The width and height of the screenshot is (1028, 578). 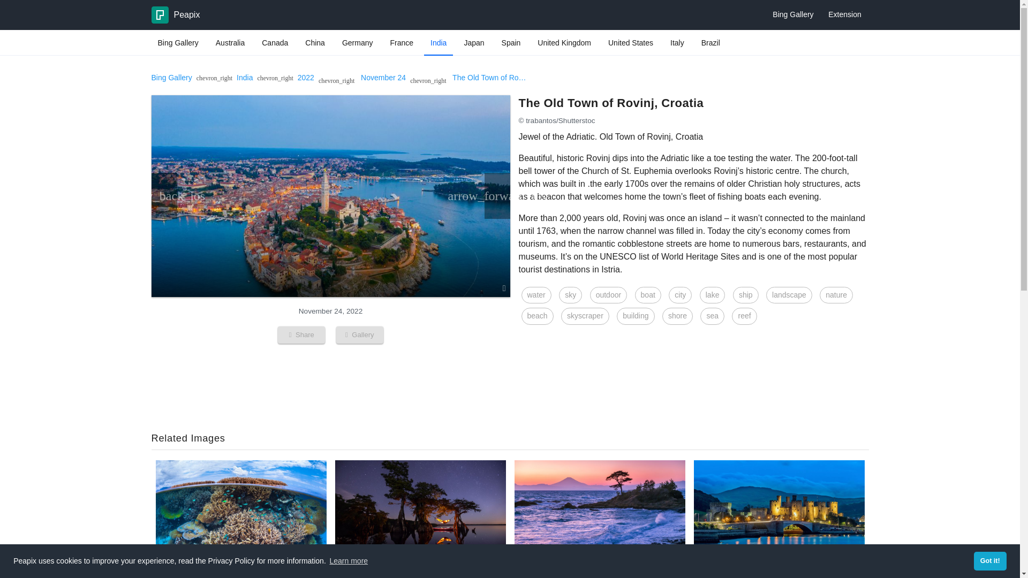 What do you see at coordinates (631, 43) in the screenshot?
I see `United States` at bounding box center [631, 43].